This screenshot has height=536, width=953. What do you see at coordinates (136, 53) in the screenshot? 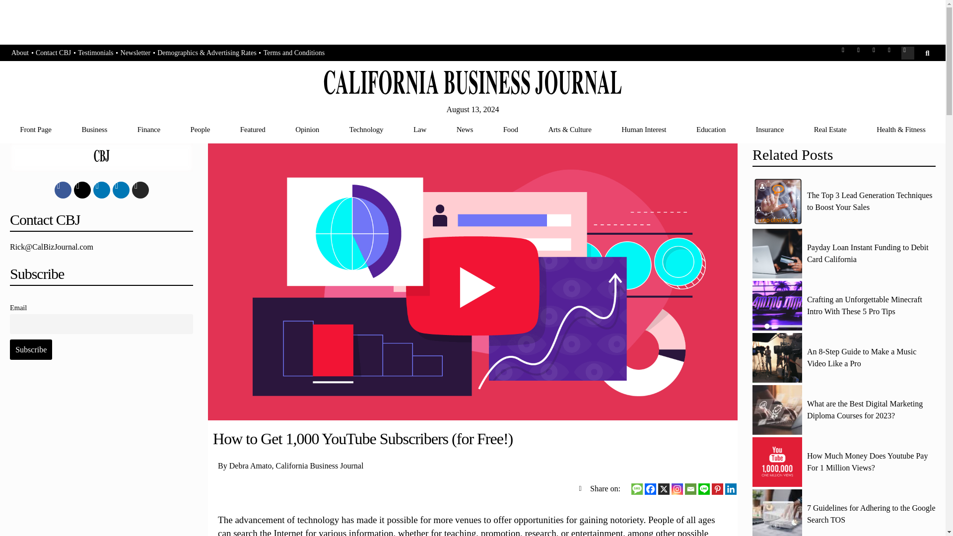
I see `Newsletter` at bounding box center [136, 53].